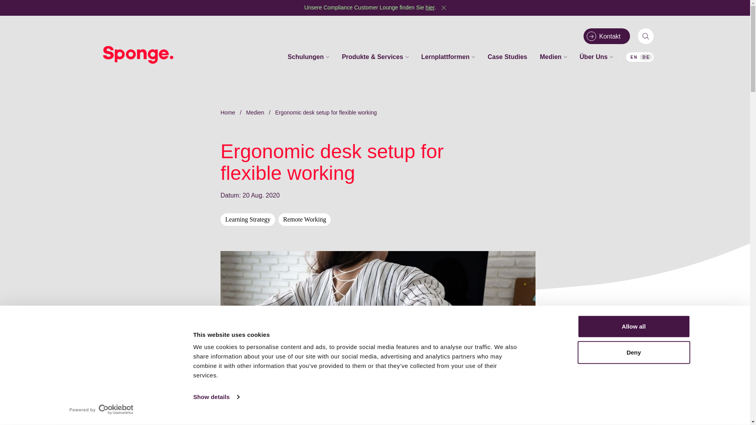 The height and width of the screenshot is (425, 756). Describe the element at coordinates (518, 407) in the screenshot. I see `Decline` at that location.